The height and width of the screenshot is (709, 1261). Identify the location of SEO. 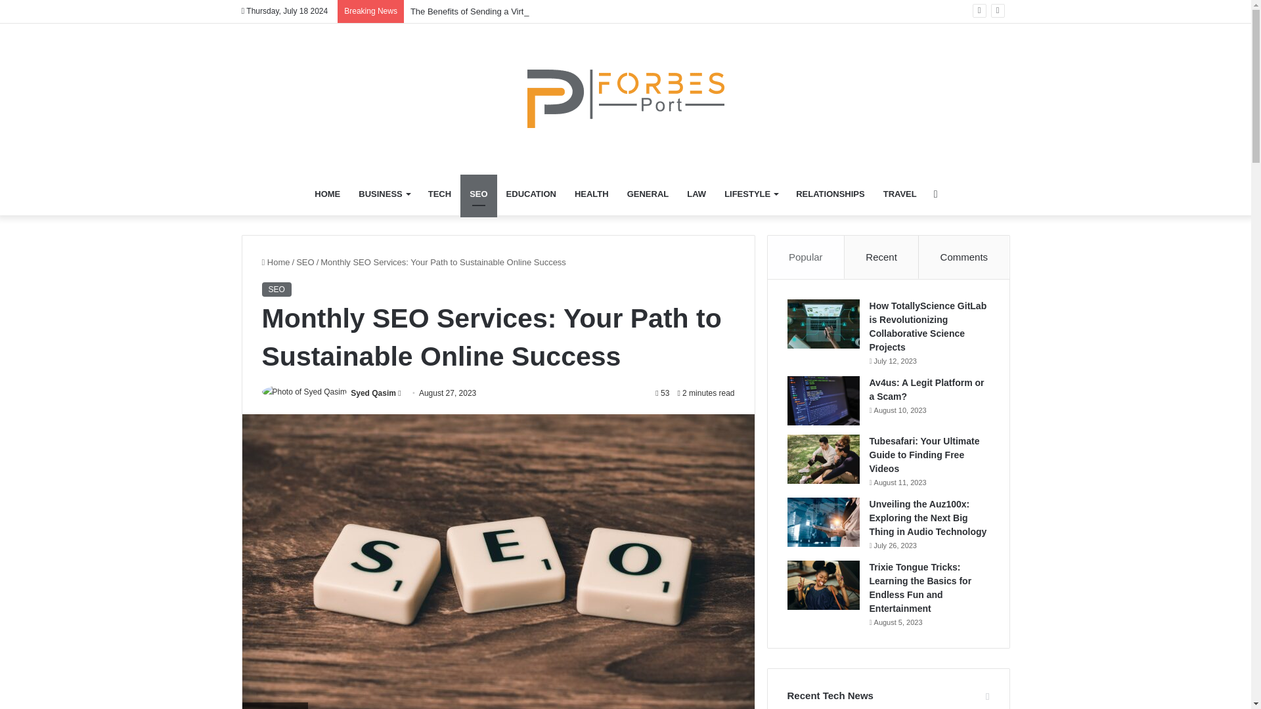
(276, 289).